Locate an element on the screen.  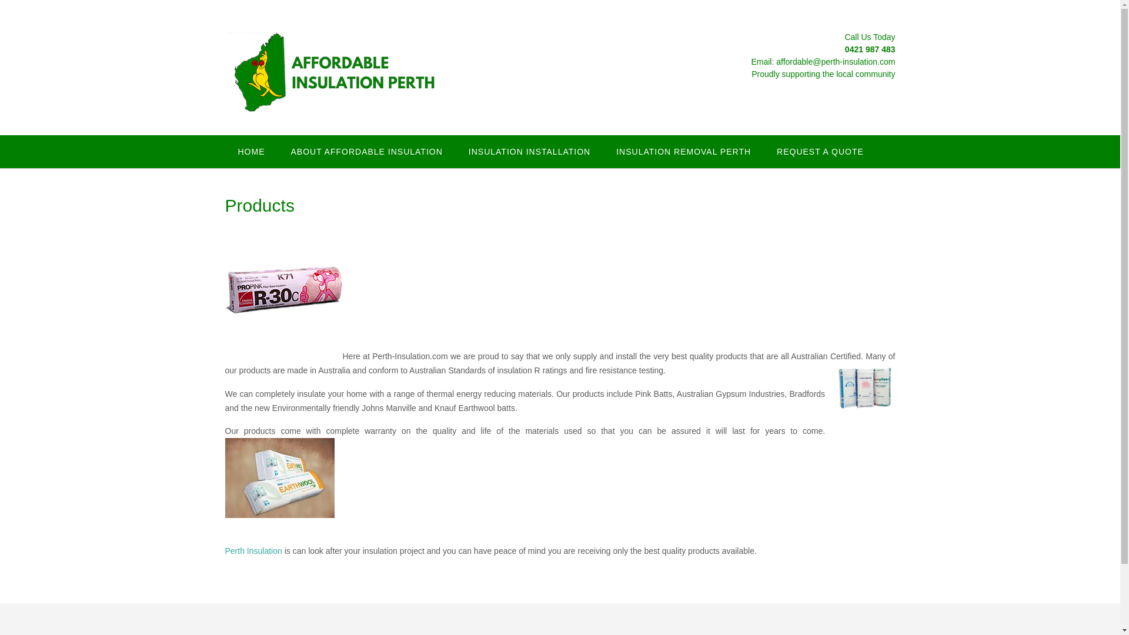
Knauf Earthwool is located at coordinates (279, 478).